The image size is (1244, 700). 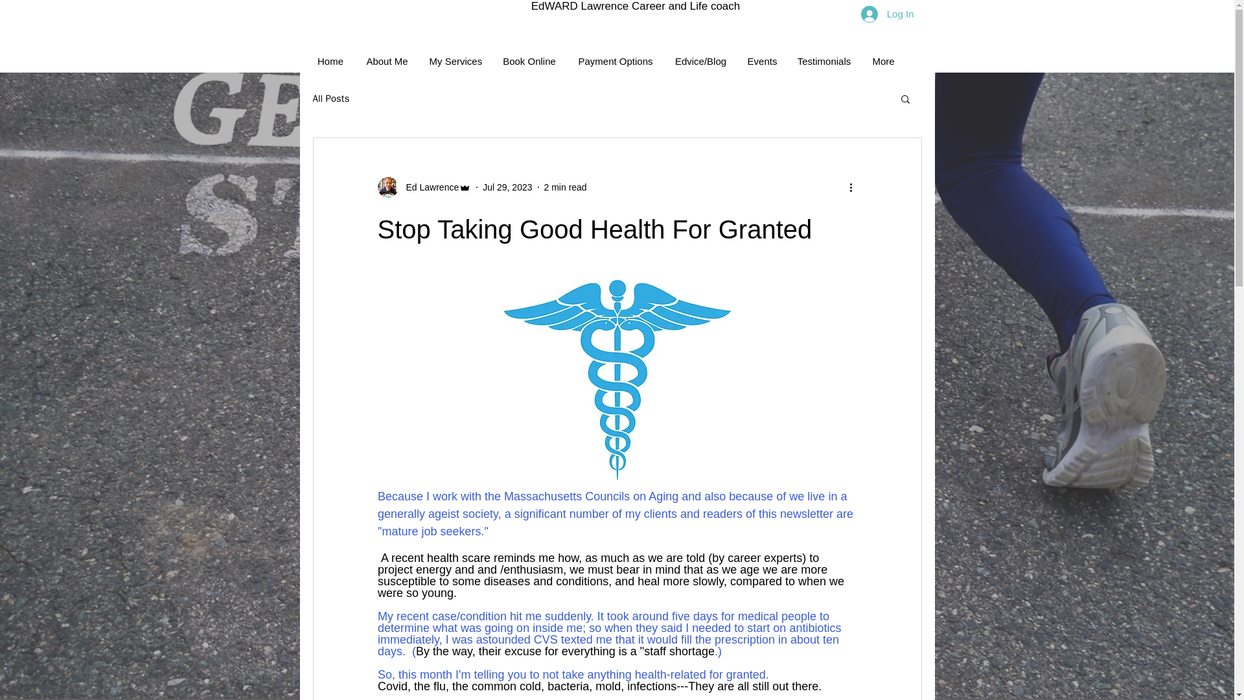 What do you see at coordinates (566, 186) in the screenshot?
I see `2 min read` at bounding box center [566, 186].